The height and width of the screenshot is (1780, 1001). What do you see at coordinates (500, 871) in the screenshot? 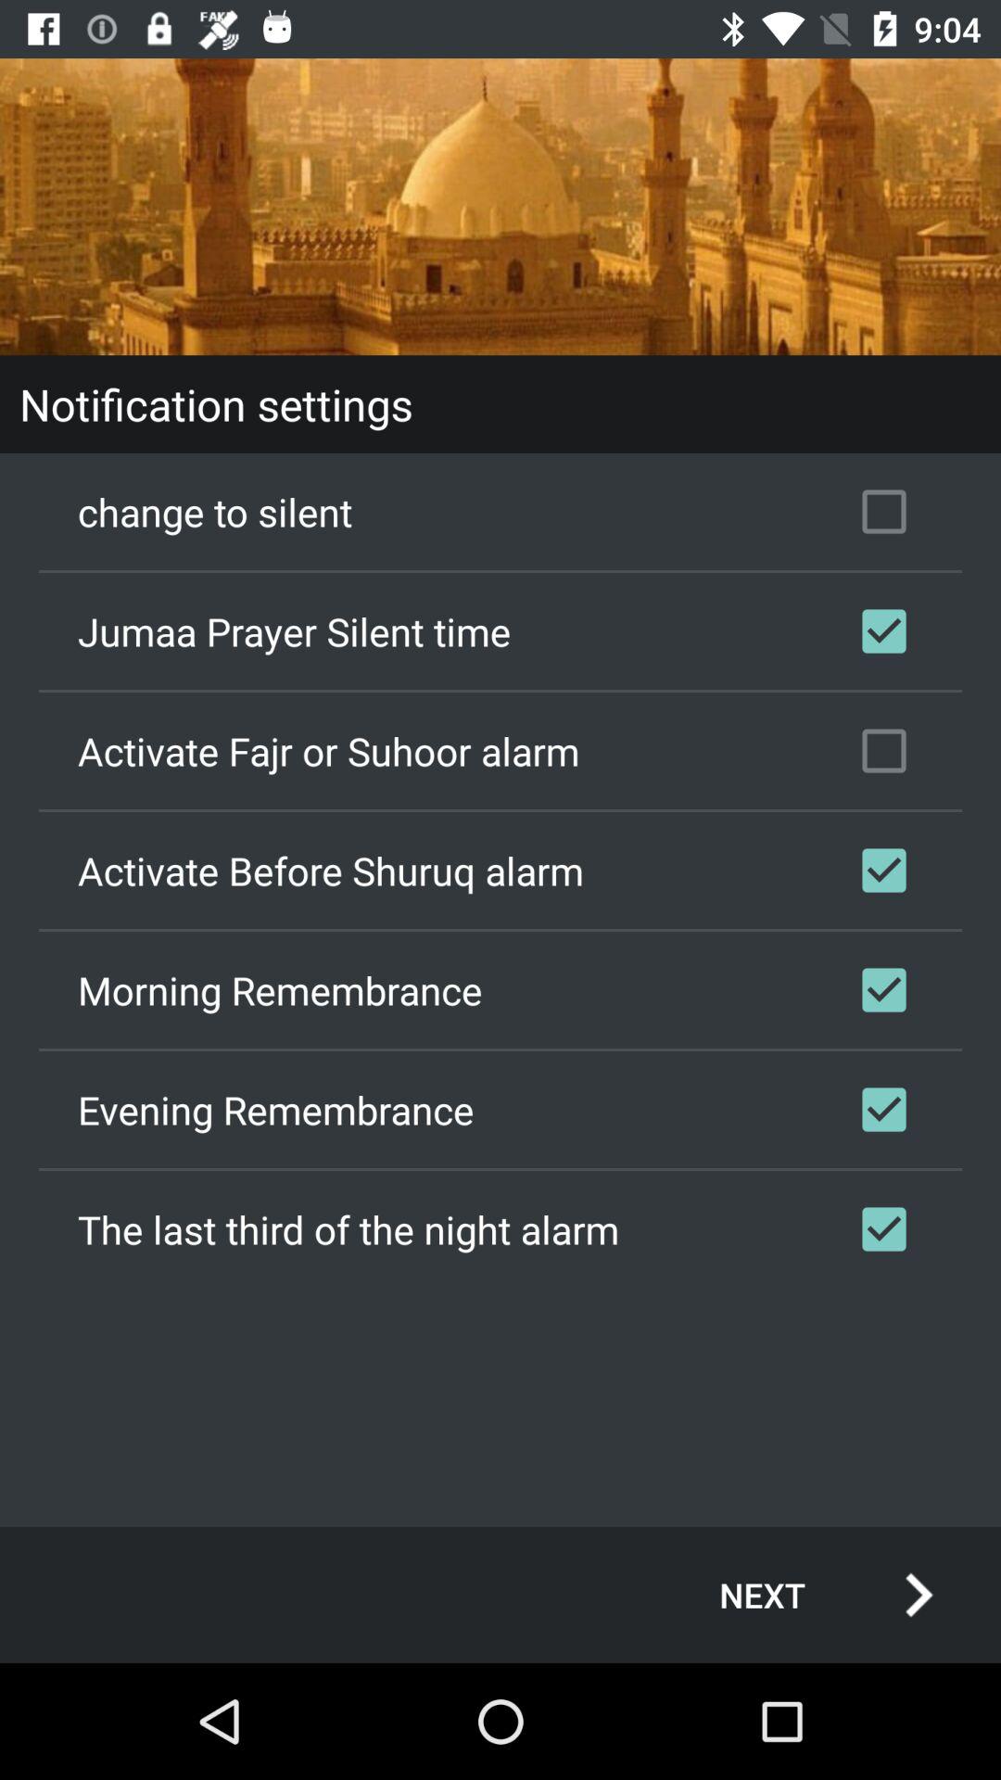
I see `flip to the activate before shuruq checkbox` at bounding box center [500, 871].